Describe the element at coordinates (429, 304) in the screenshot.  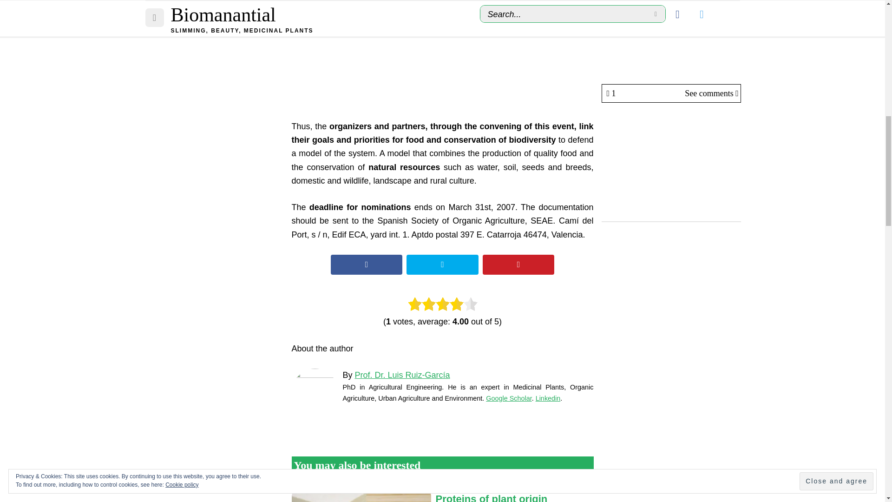
I see `2 stars` at that location.